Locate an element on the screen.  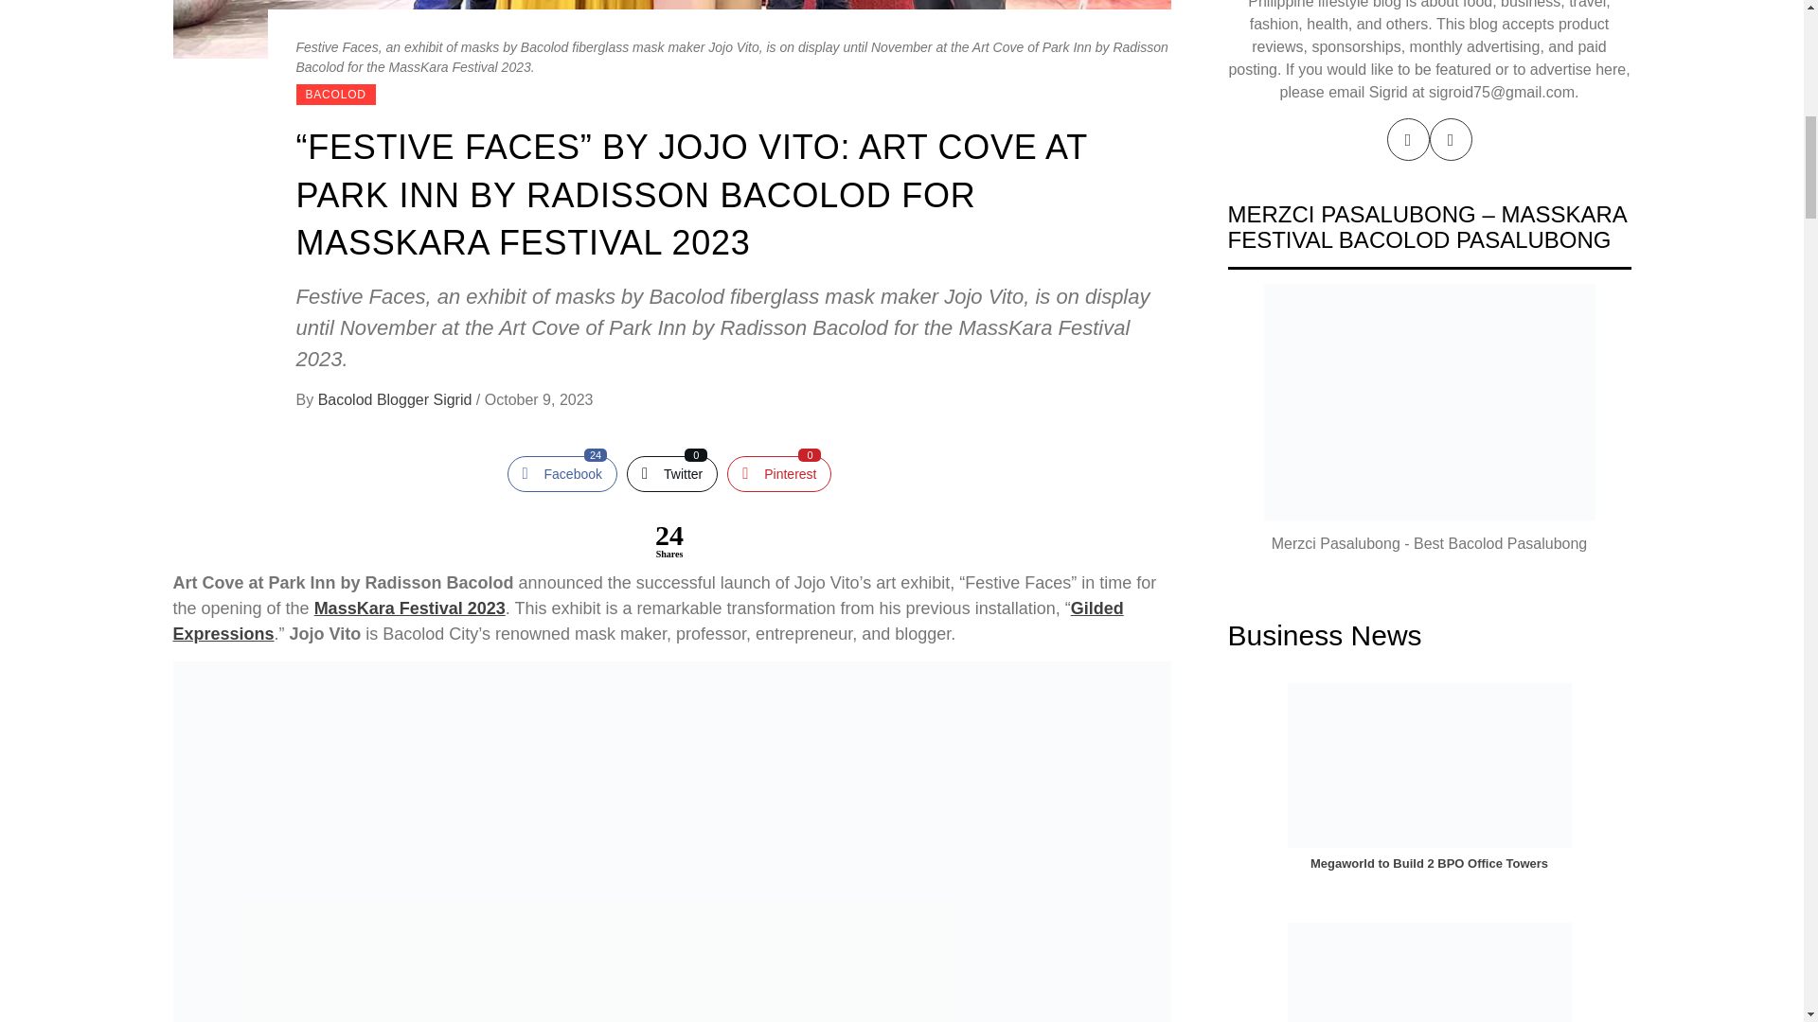
MassKara Festival 2023 is located at coordinates (648, 621).